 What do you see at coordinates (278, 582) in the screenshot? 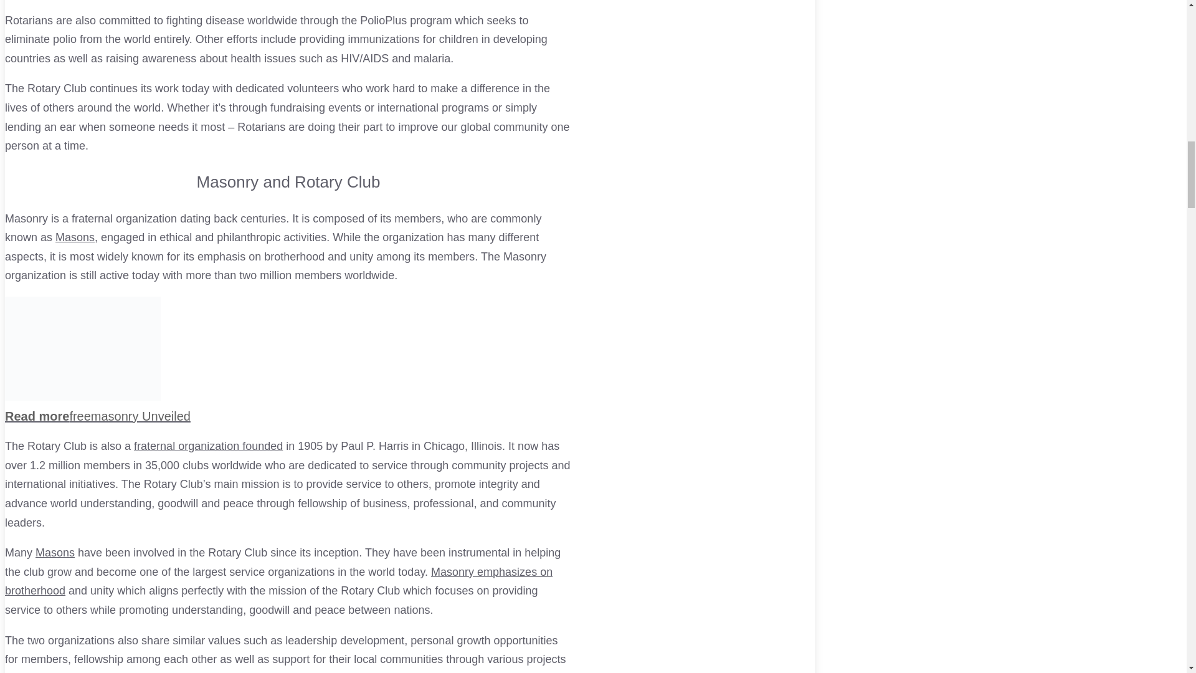
I see `What Is Masonry Brotherhood` at bounding box center [278, 582].